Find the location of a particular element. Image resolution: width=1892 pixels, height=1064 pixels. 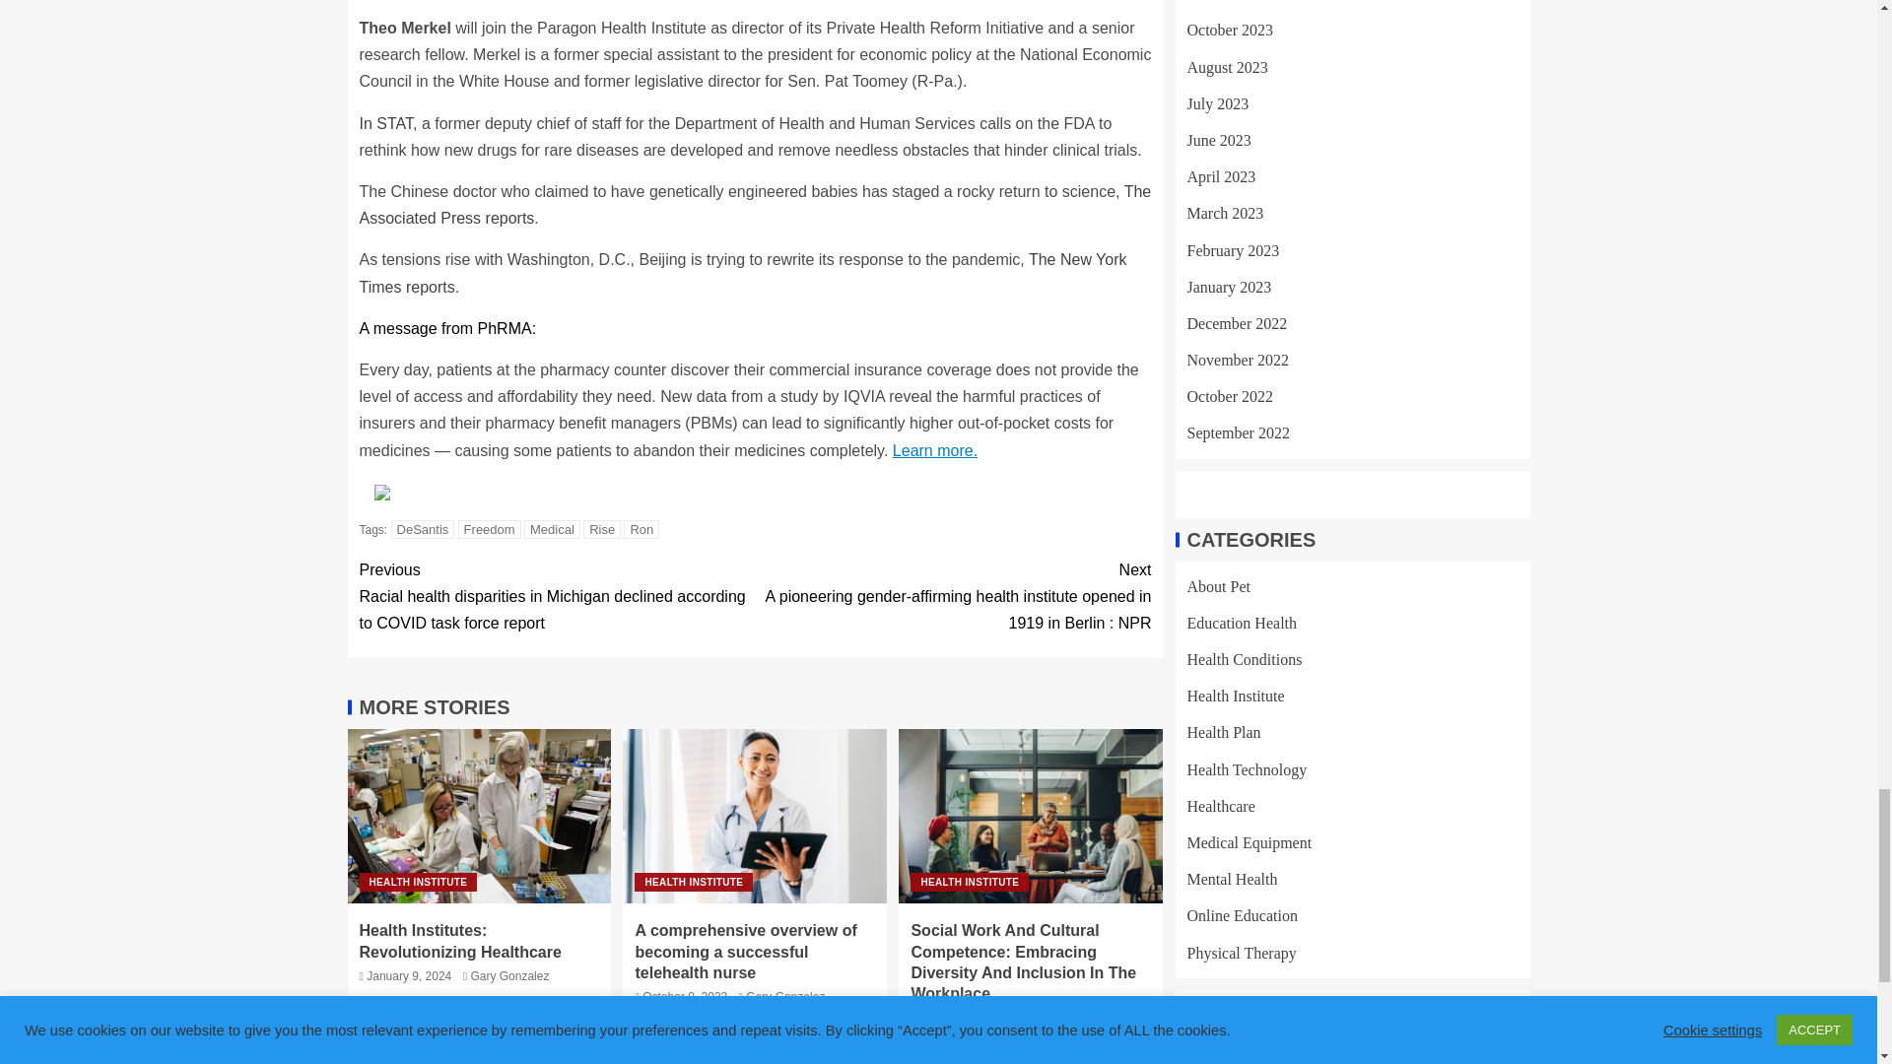

The New York Times reports is located at coordinates (742, 272).